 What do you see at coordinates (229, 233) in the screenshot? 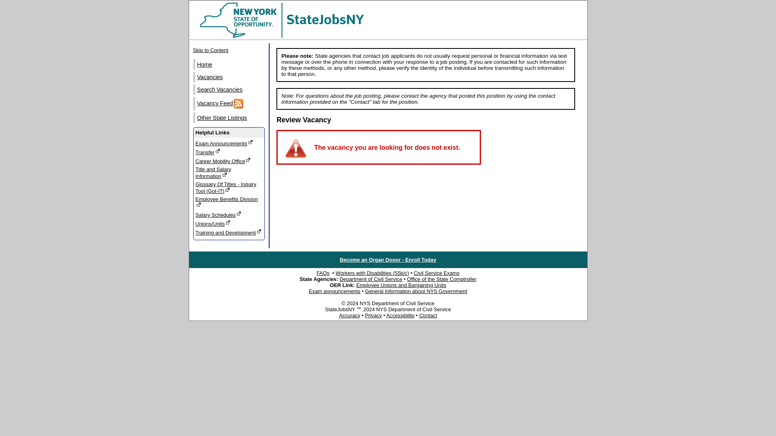
I see `Training and Development` at bounding box center [229, 233].